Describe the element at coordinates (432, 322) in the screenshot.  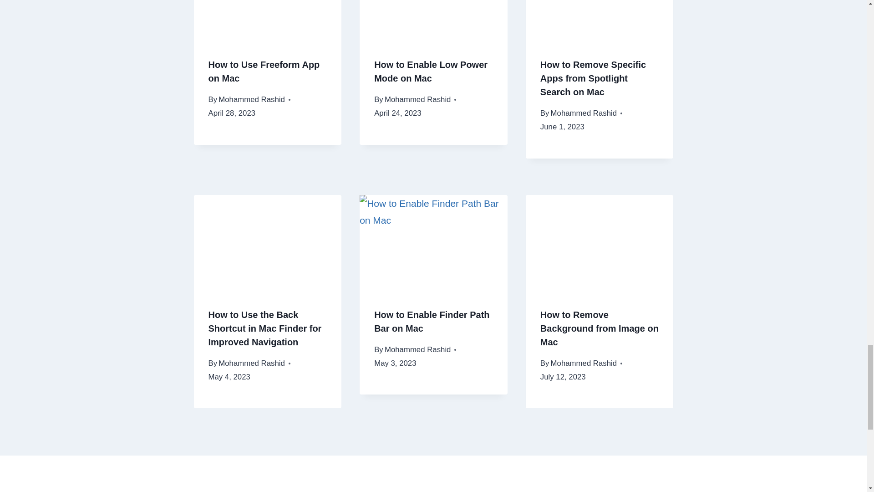
I see `How to Enable Finder Path Bar on Mac` at that location.